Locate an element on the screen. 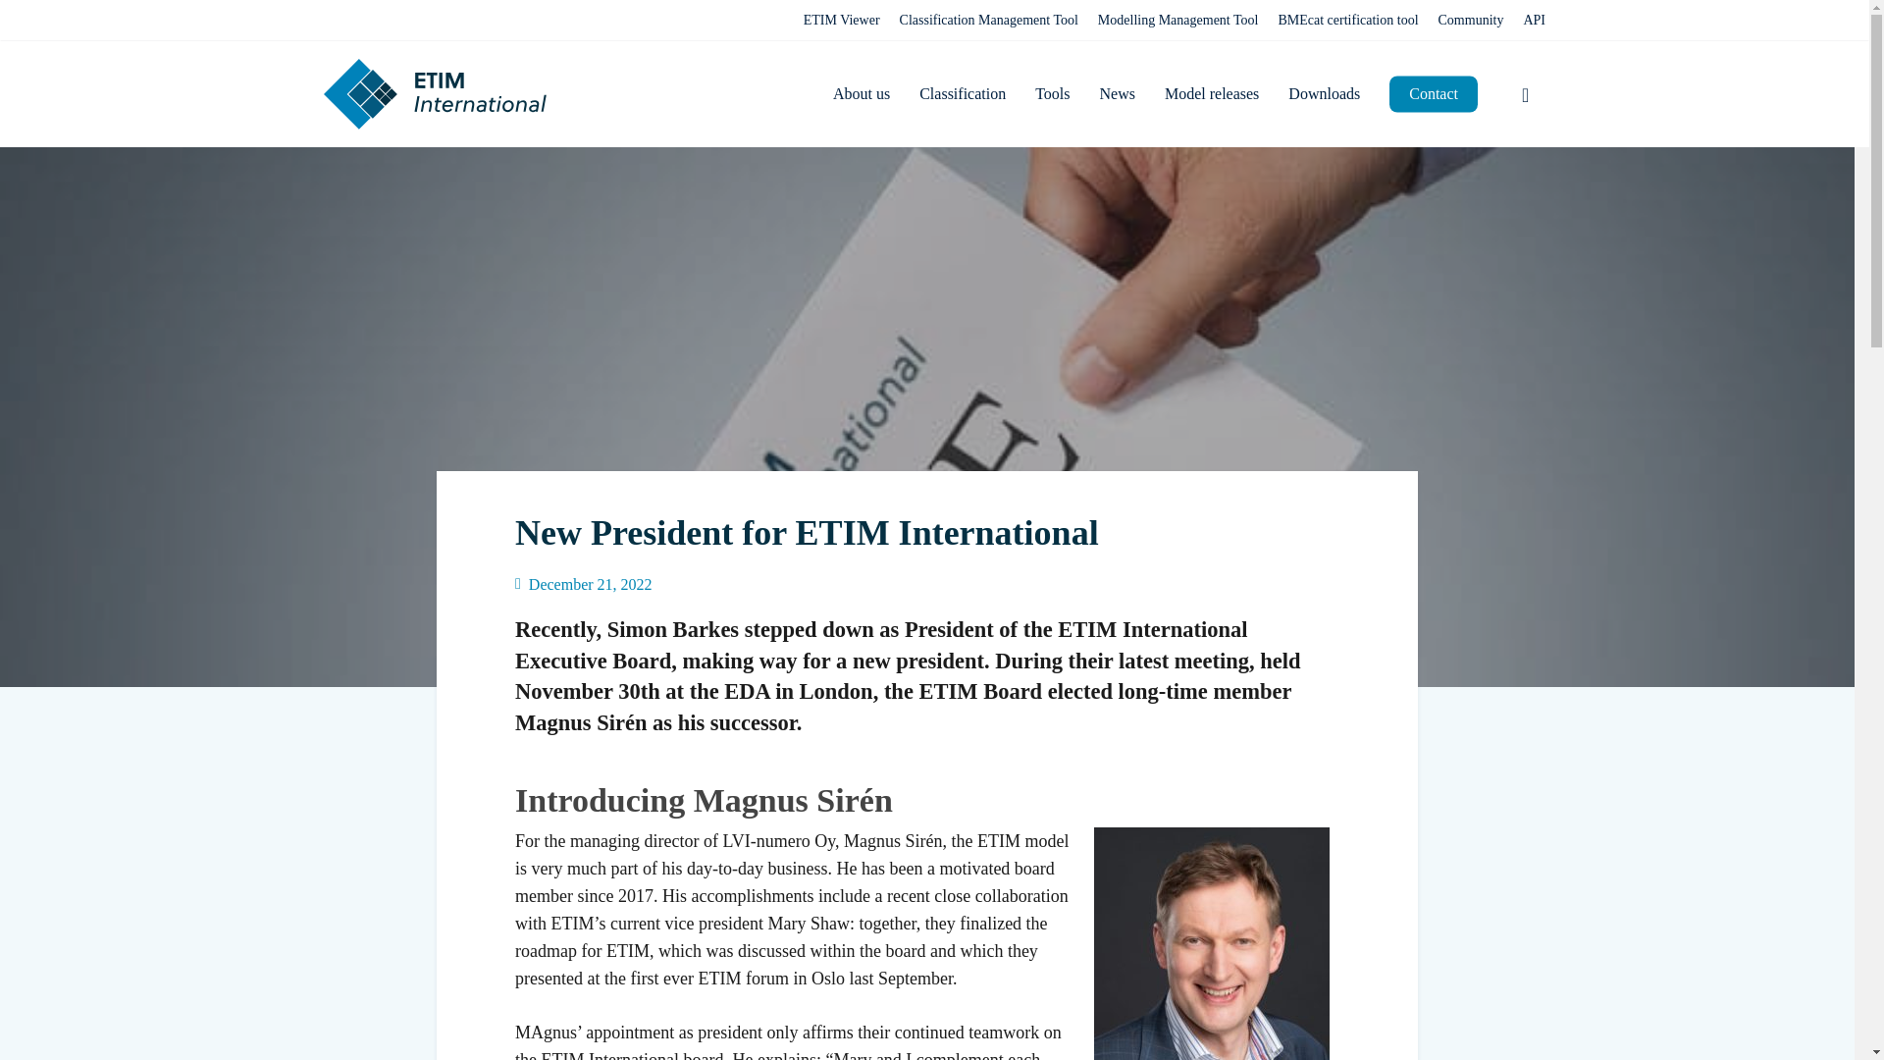  ETIM Viewer is located at coordinates (842, 20).